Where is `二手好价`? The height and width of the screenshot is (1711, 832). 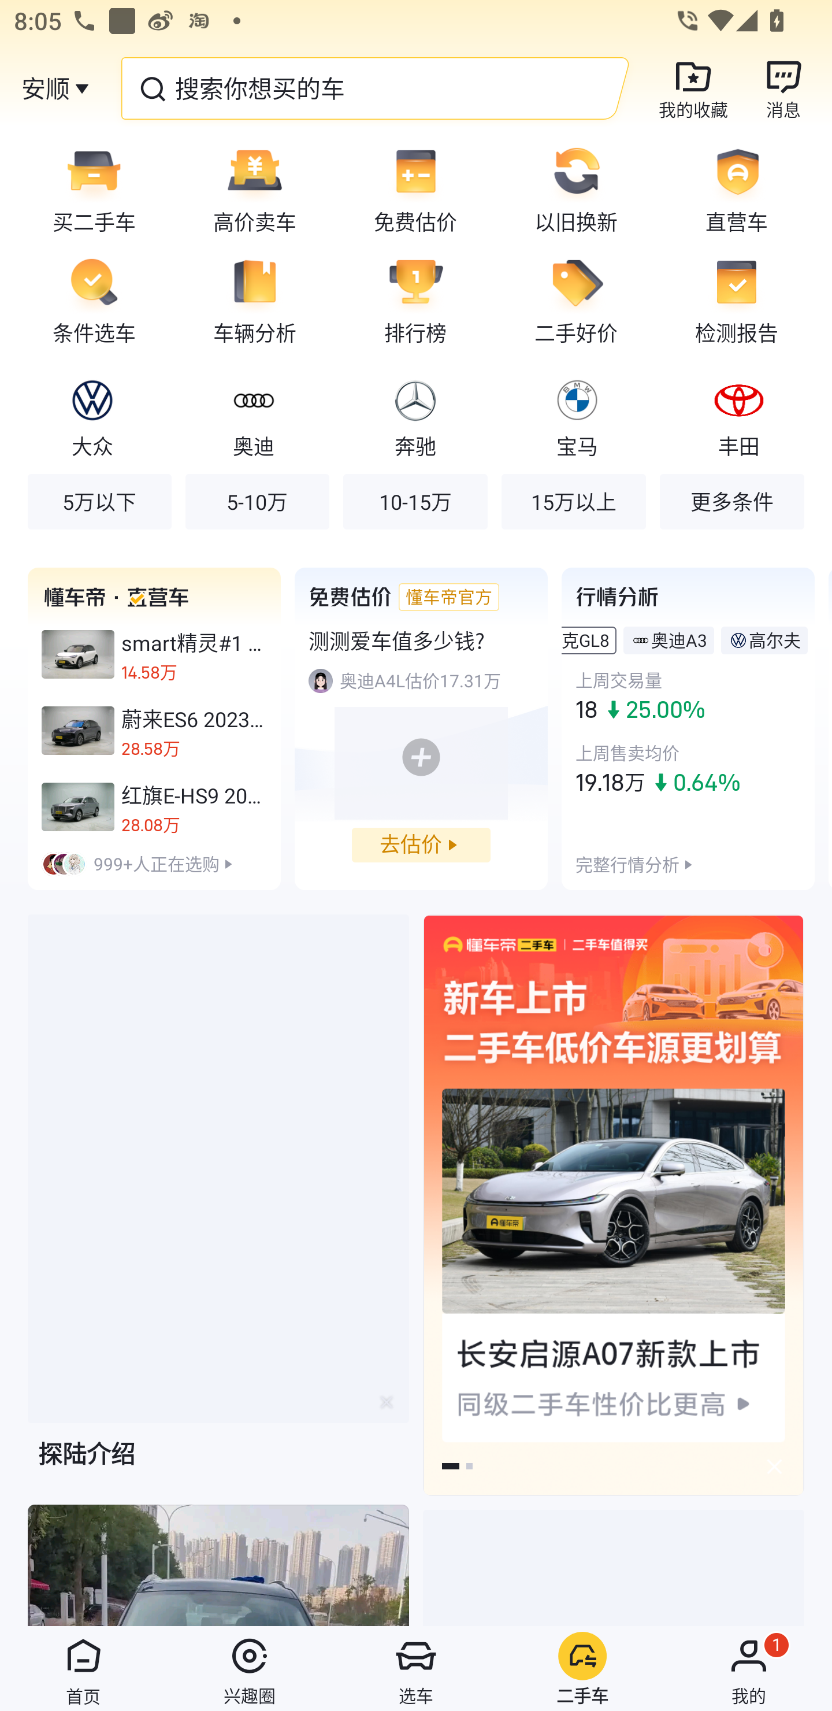 二手好价 is located at coordinates (576, 300).